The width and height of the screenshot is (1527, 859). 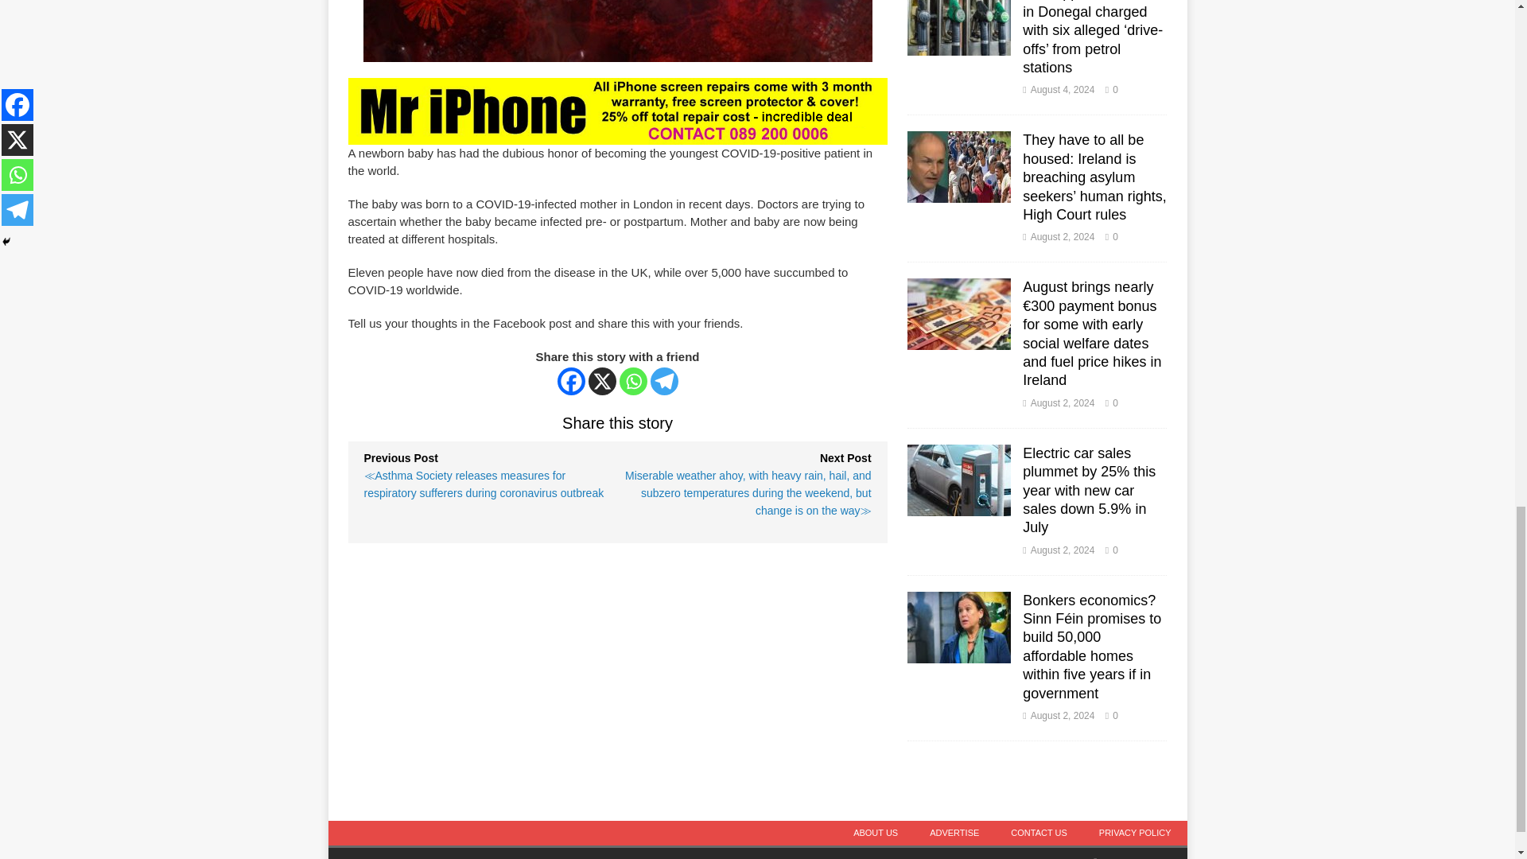 I want to click on Whatsapp, so click(x=633, y=381).